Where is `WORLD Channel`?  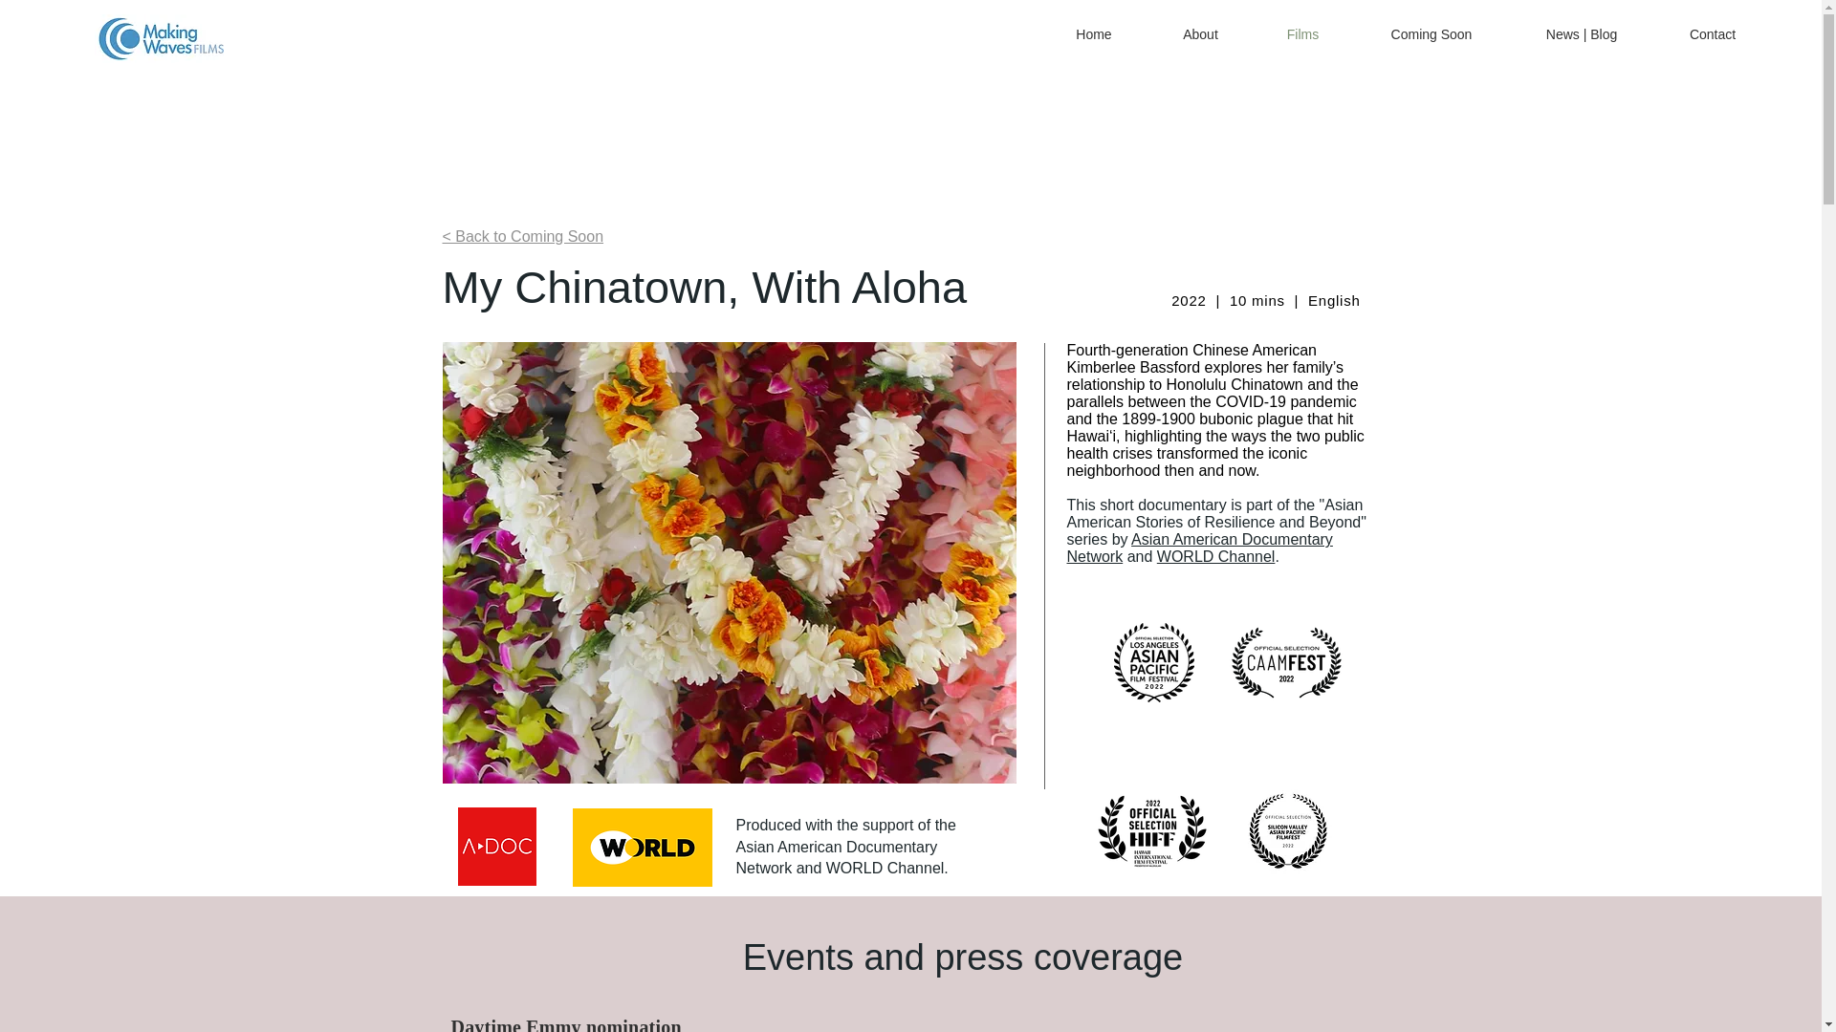 WORLD Channel is located at coordinates (1216, 556).